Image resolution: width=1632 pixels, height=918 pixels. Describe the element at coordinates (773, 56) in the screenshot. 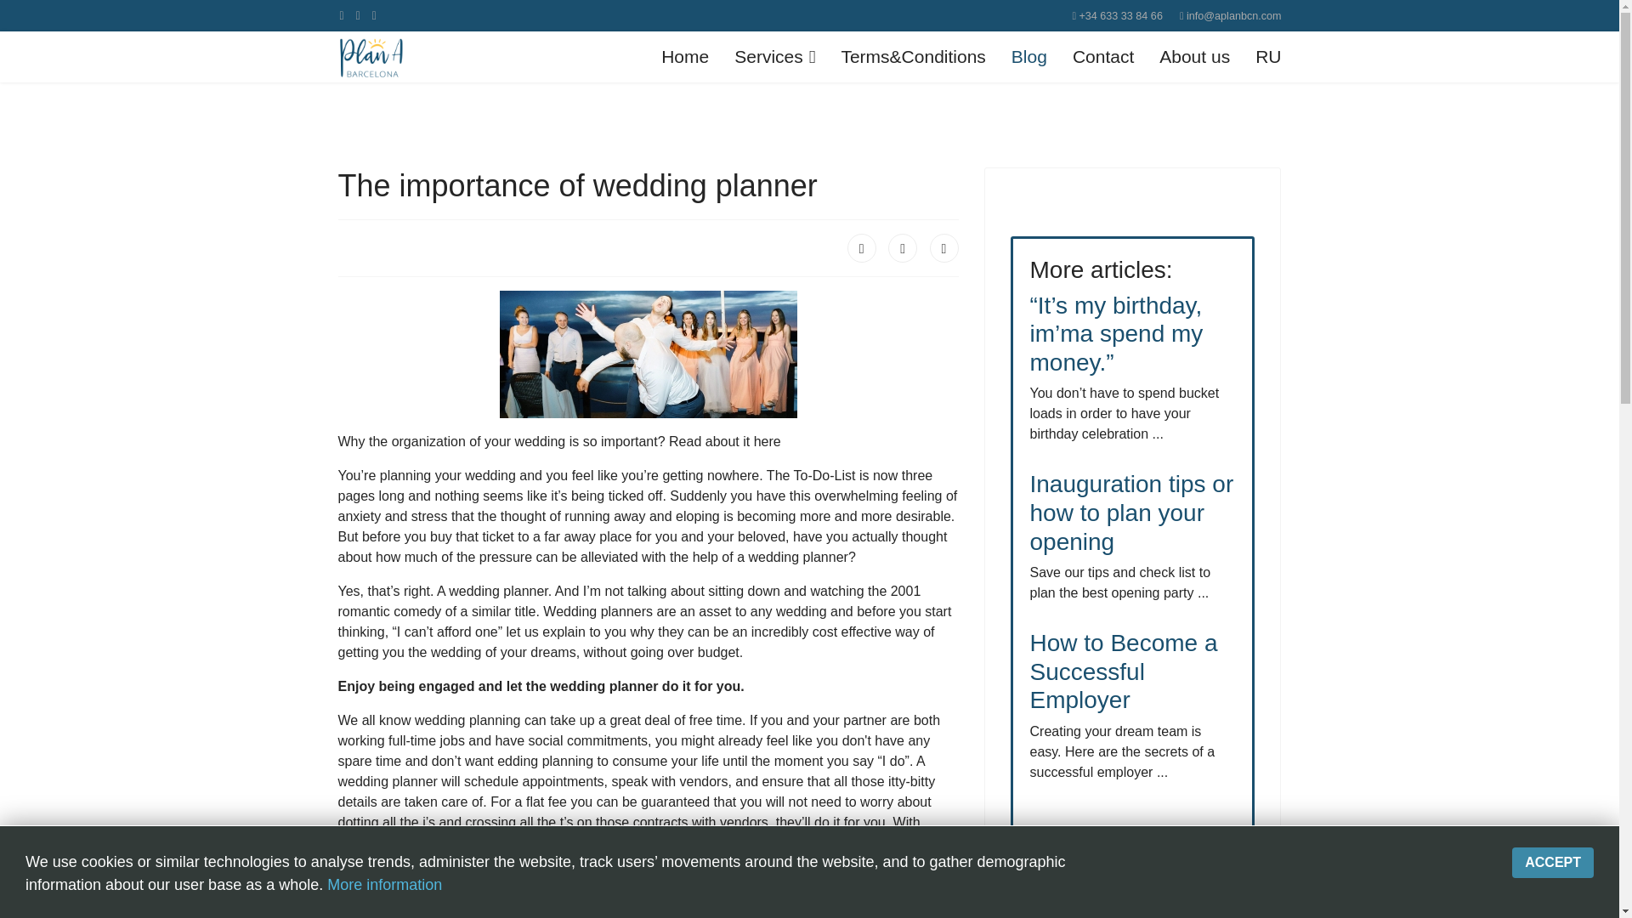

I see `Services` at that location.